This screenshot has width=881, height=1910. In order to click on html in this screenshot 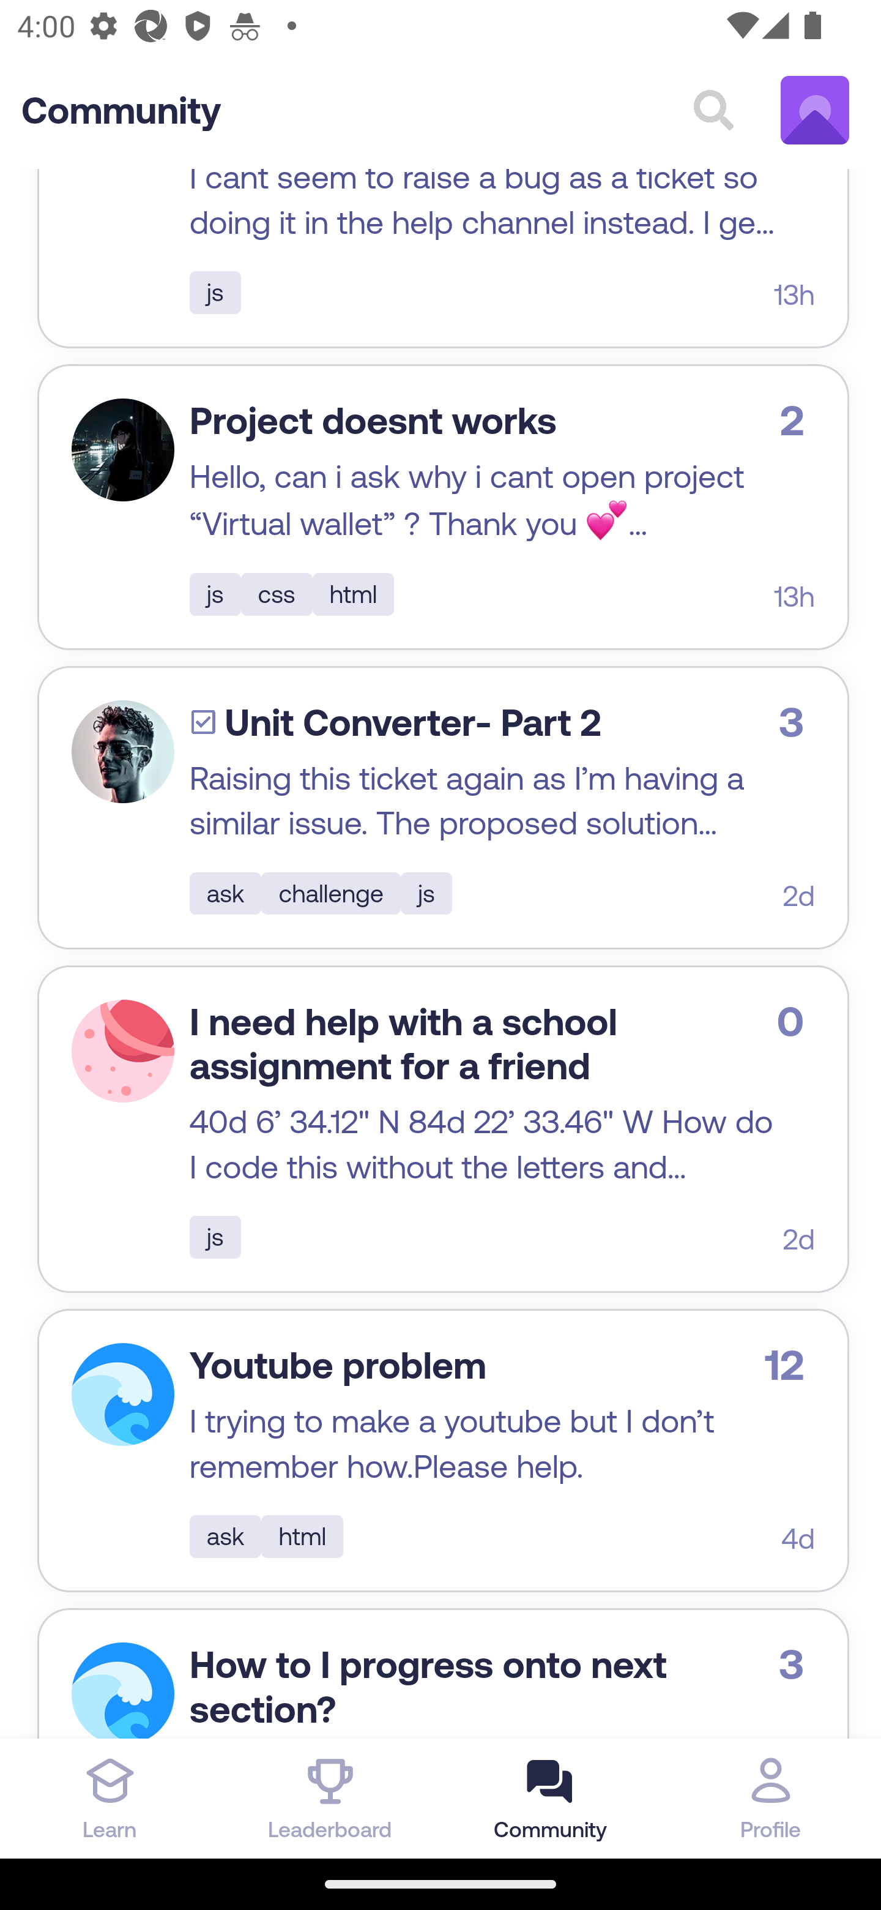, I will do `click(352, 596)`.